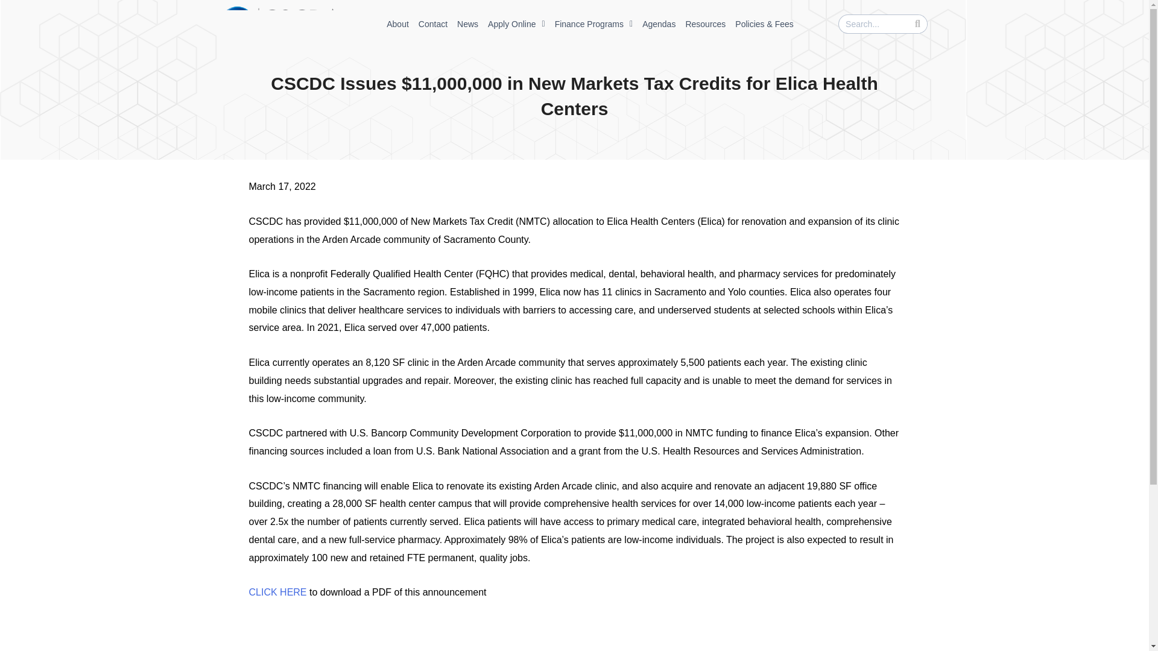  What do you see at coordinates (706, 24) in the screenshot?
I see `Resources` at bounding box center [706, 24].